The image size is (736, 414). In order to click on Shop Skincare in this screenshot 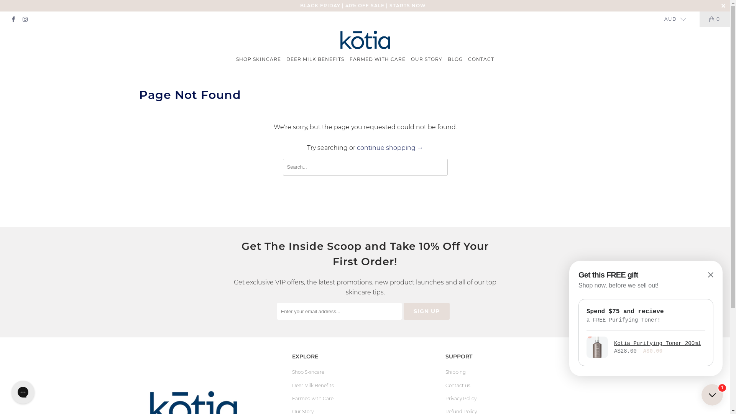, I will do `click(308, 372)`.